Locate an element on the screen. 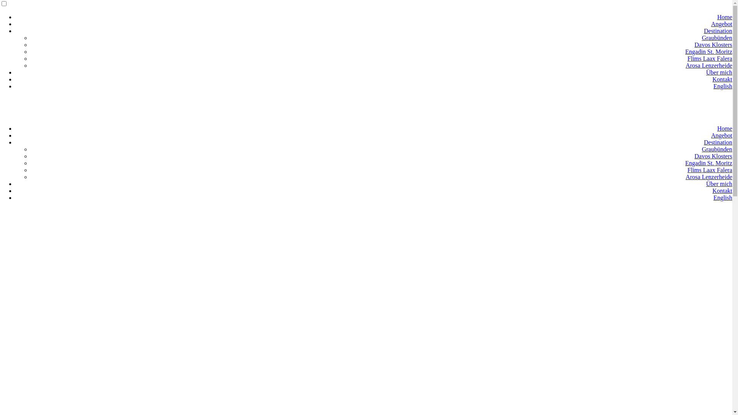 The height and width of the screenshot is (415, 738). Arosa Lenzerheide is located at coordinates (709, 65).